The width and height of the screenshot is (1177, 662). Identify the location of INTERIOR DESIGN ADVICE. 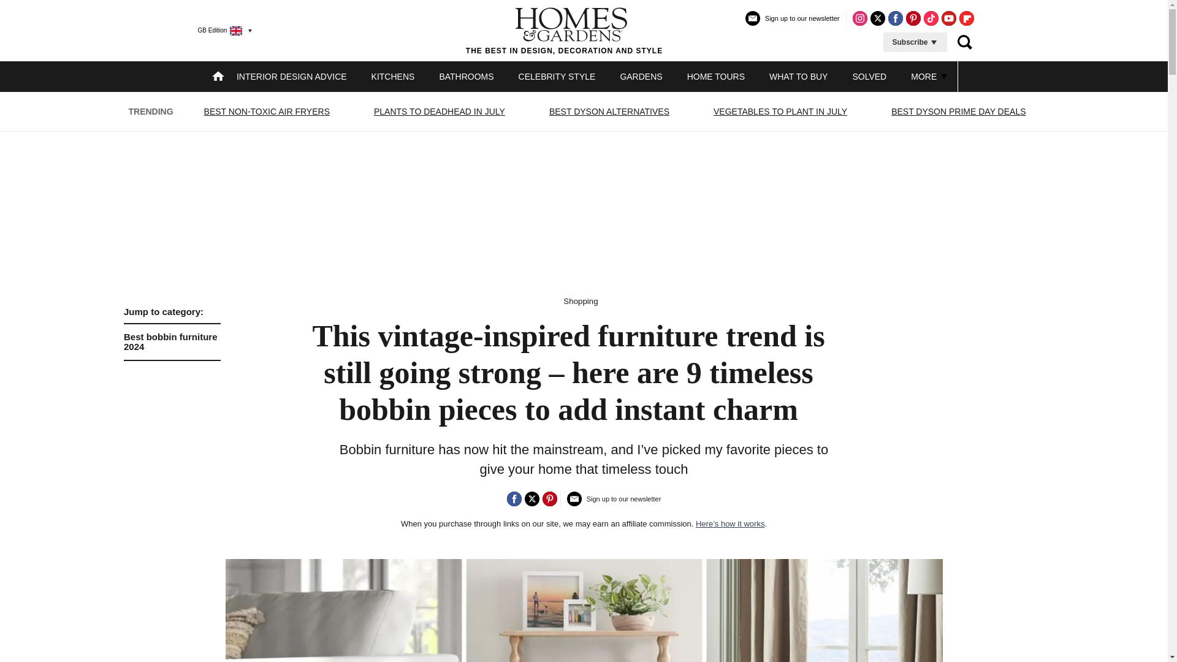
(292, 76).